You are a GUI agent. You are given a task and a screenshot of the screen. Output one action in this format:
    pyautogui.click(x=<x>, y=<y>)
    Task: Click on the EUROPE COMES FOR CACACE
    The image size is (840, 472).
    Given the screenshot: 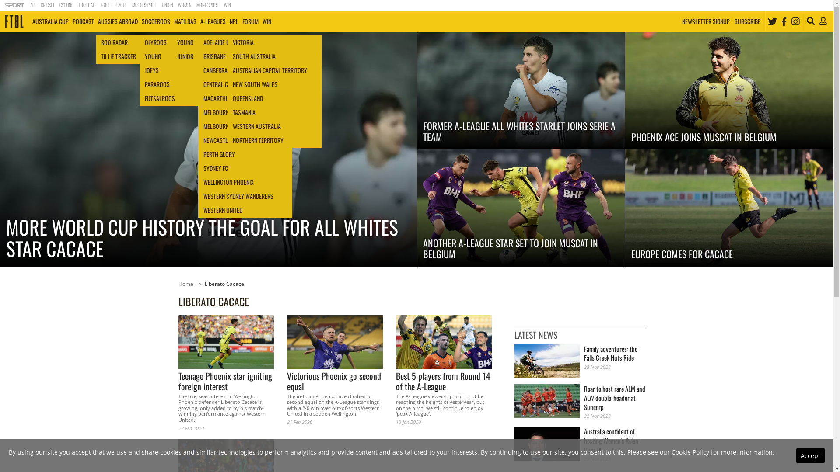 What is the action you would take?
    pyautogui.click(x=729, y=208)
    